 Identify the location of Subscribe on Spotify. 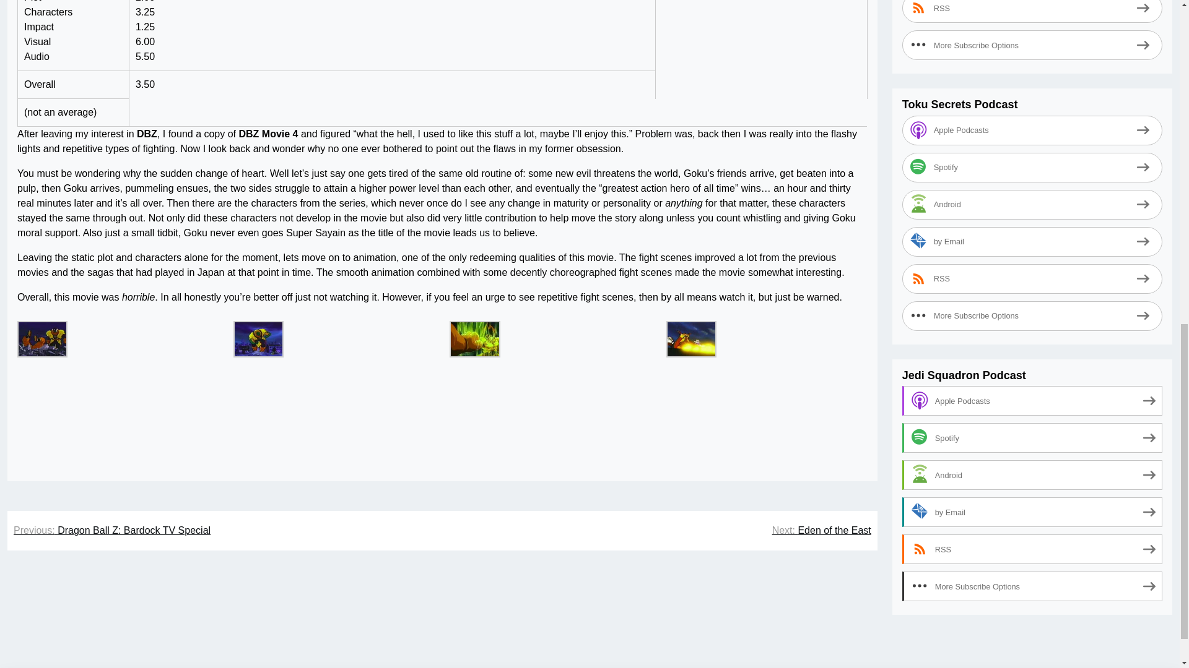
(1032, 423).